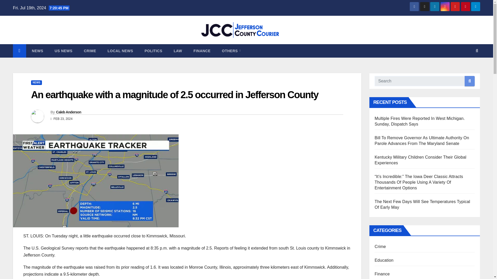 This screenshot has height=279, width=497. Describe the element at coordinates (153, 51) in the screenshot. I see `POLITICS` at that location.